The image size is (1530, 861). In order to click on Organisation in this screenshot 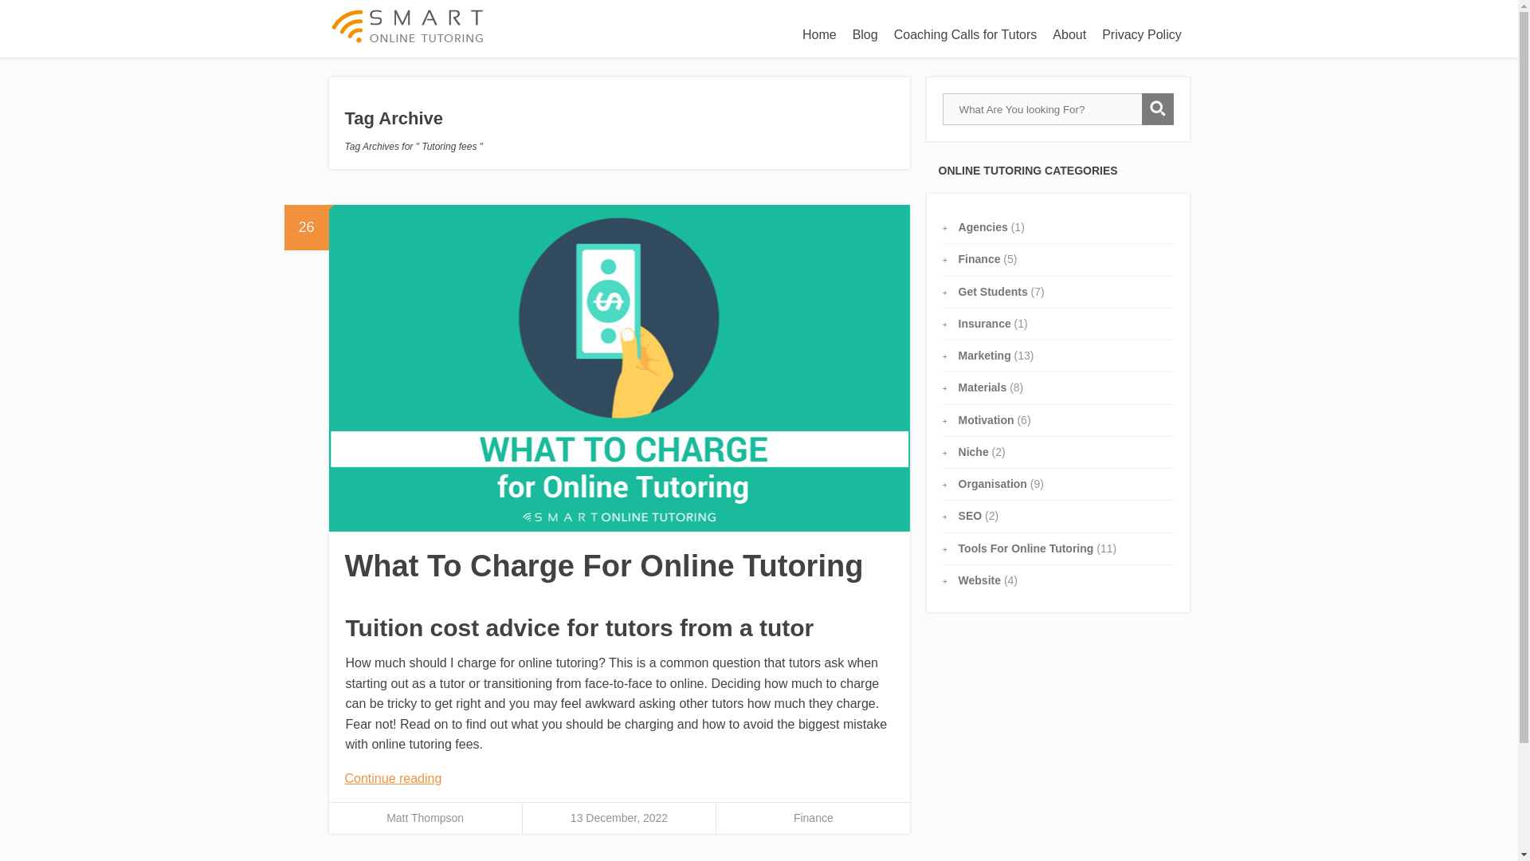, I will do `click(993, 483)`.